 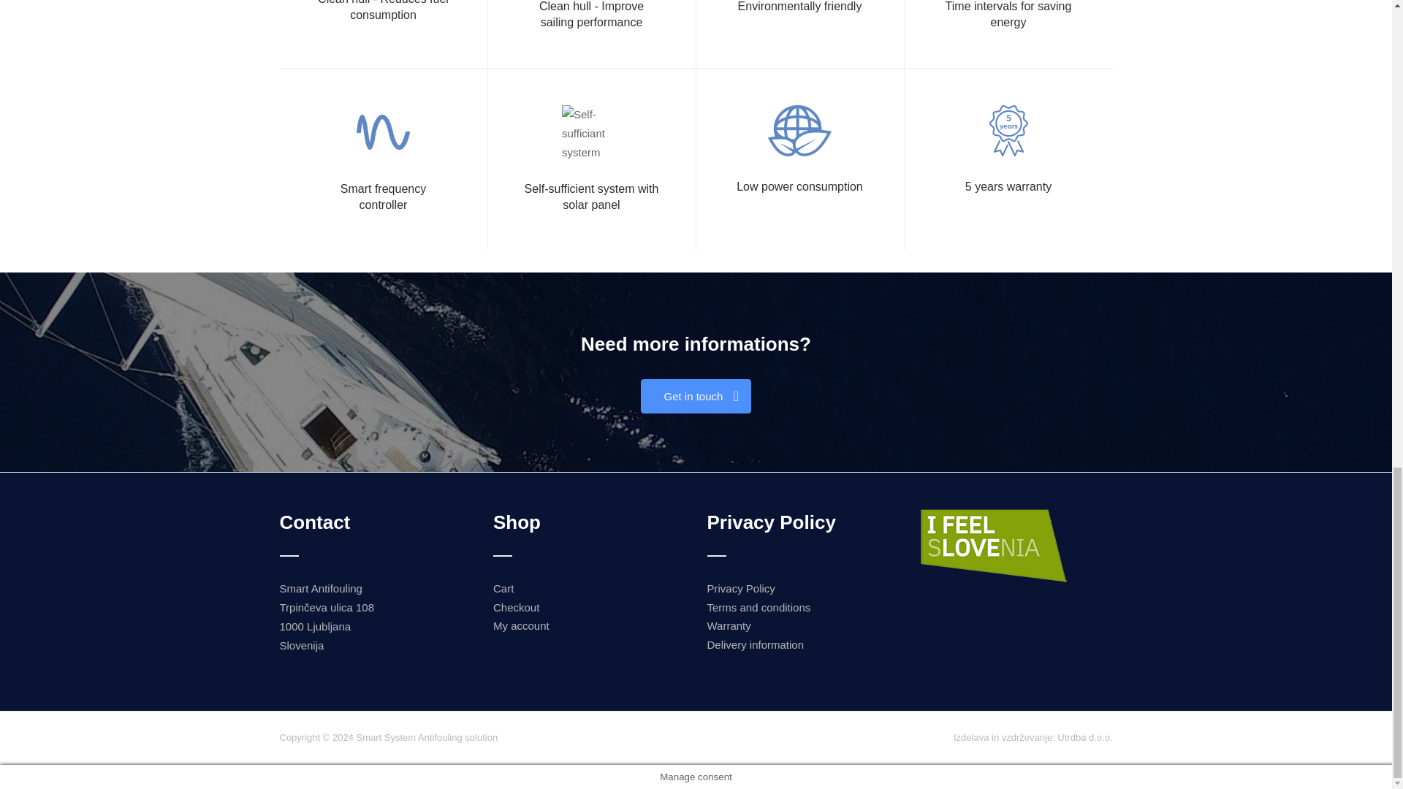 What do you see at coordinates (522, 625) in the screenshot?
I see `My account` at bounding box center [522, 625].